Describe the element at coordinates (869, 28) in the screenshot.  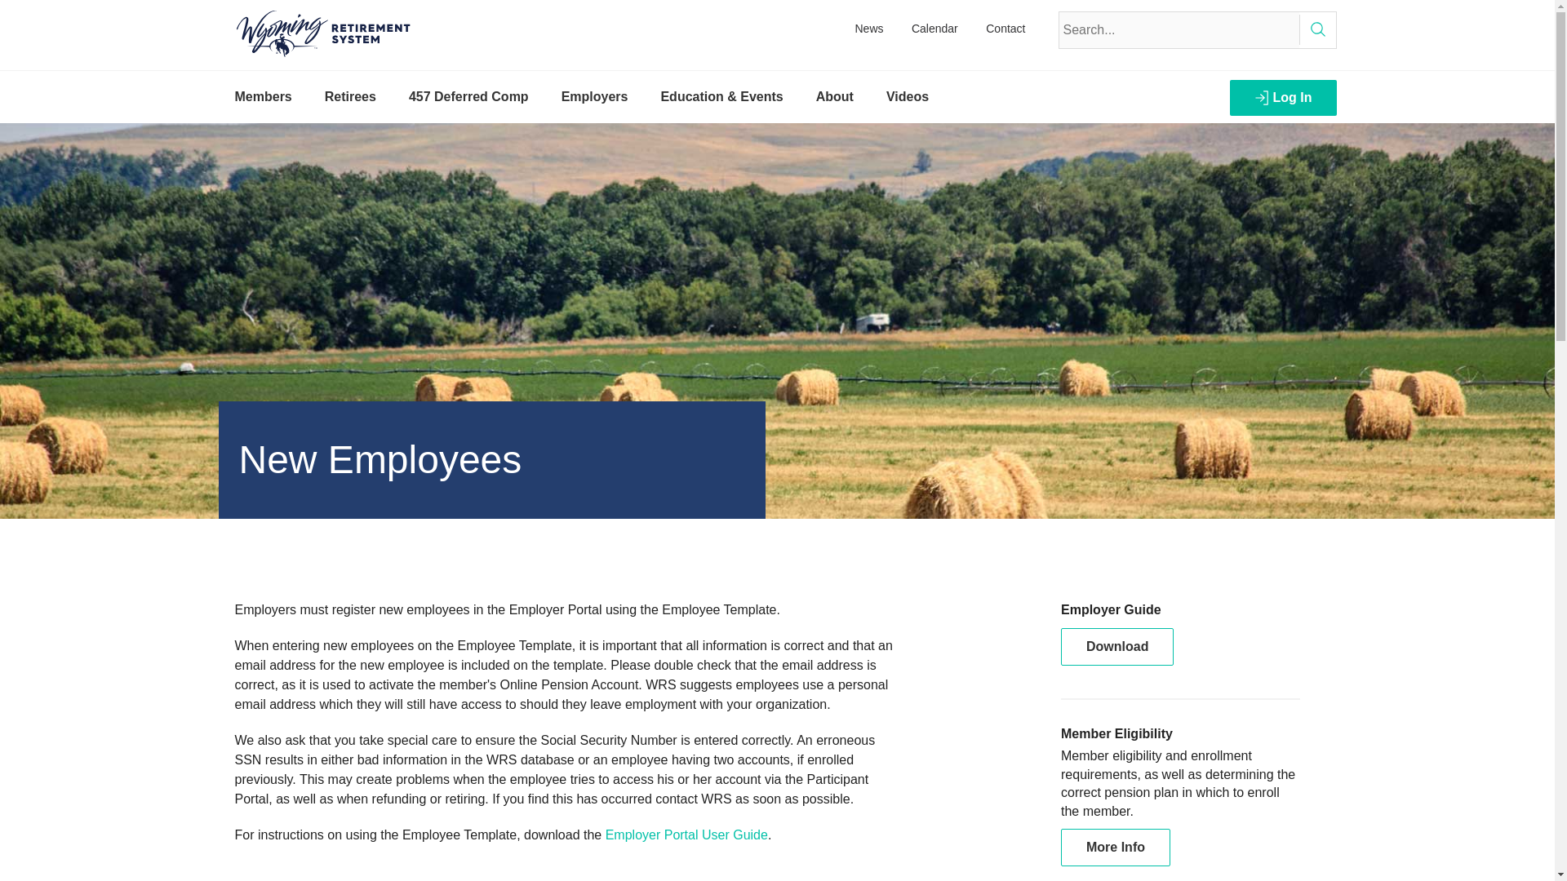
I see `News` at that location.